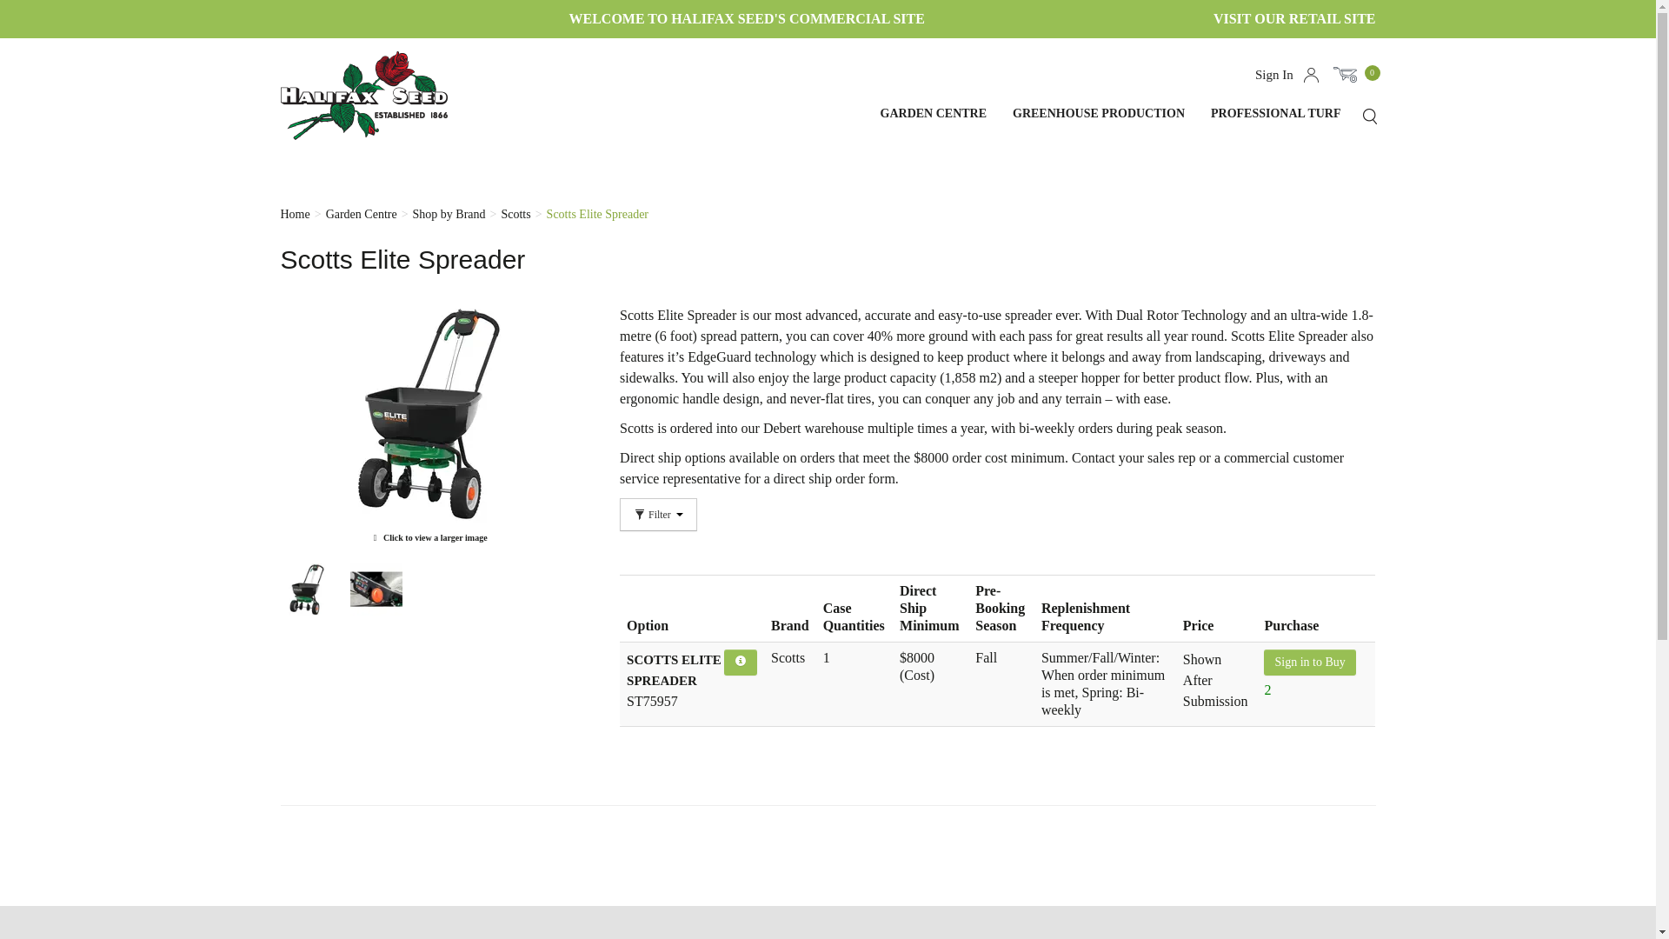  I want to click on Account, so click(1311, 75).